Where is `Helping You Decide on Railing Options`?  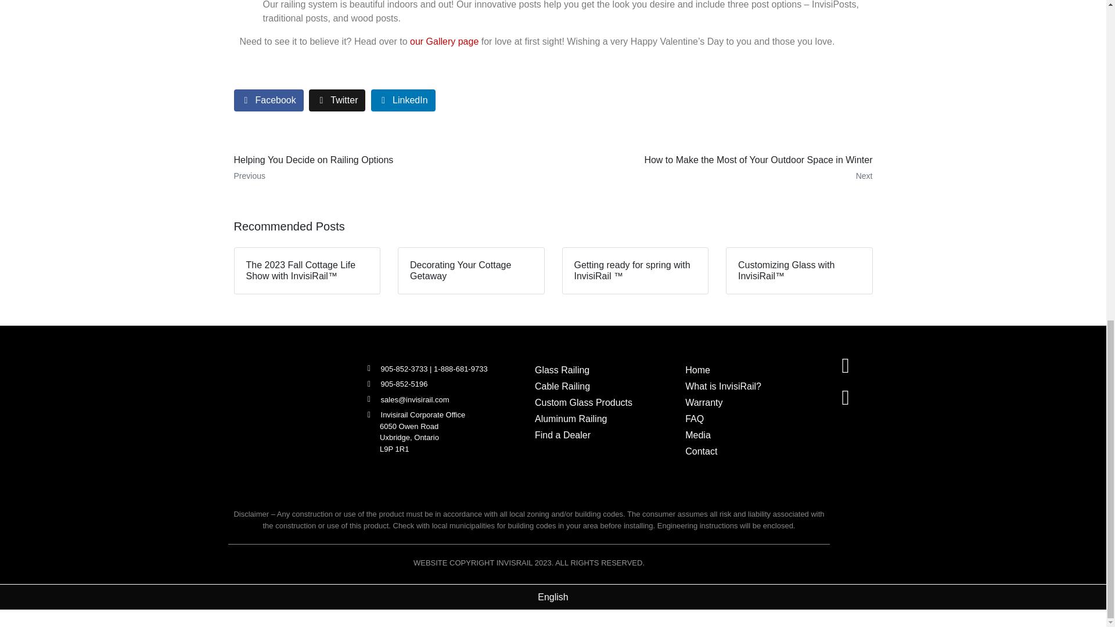
Helping You Decide on Railing Options is located at coordinates (389, 168).